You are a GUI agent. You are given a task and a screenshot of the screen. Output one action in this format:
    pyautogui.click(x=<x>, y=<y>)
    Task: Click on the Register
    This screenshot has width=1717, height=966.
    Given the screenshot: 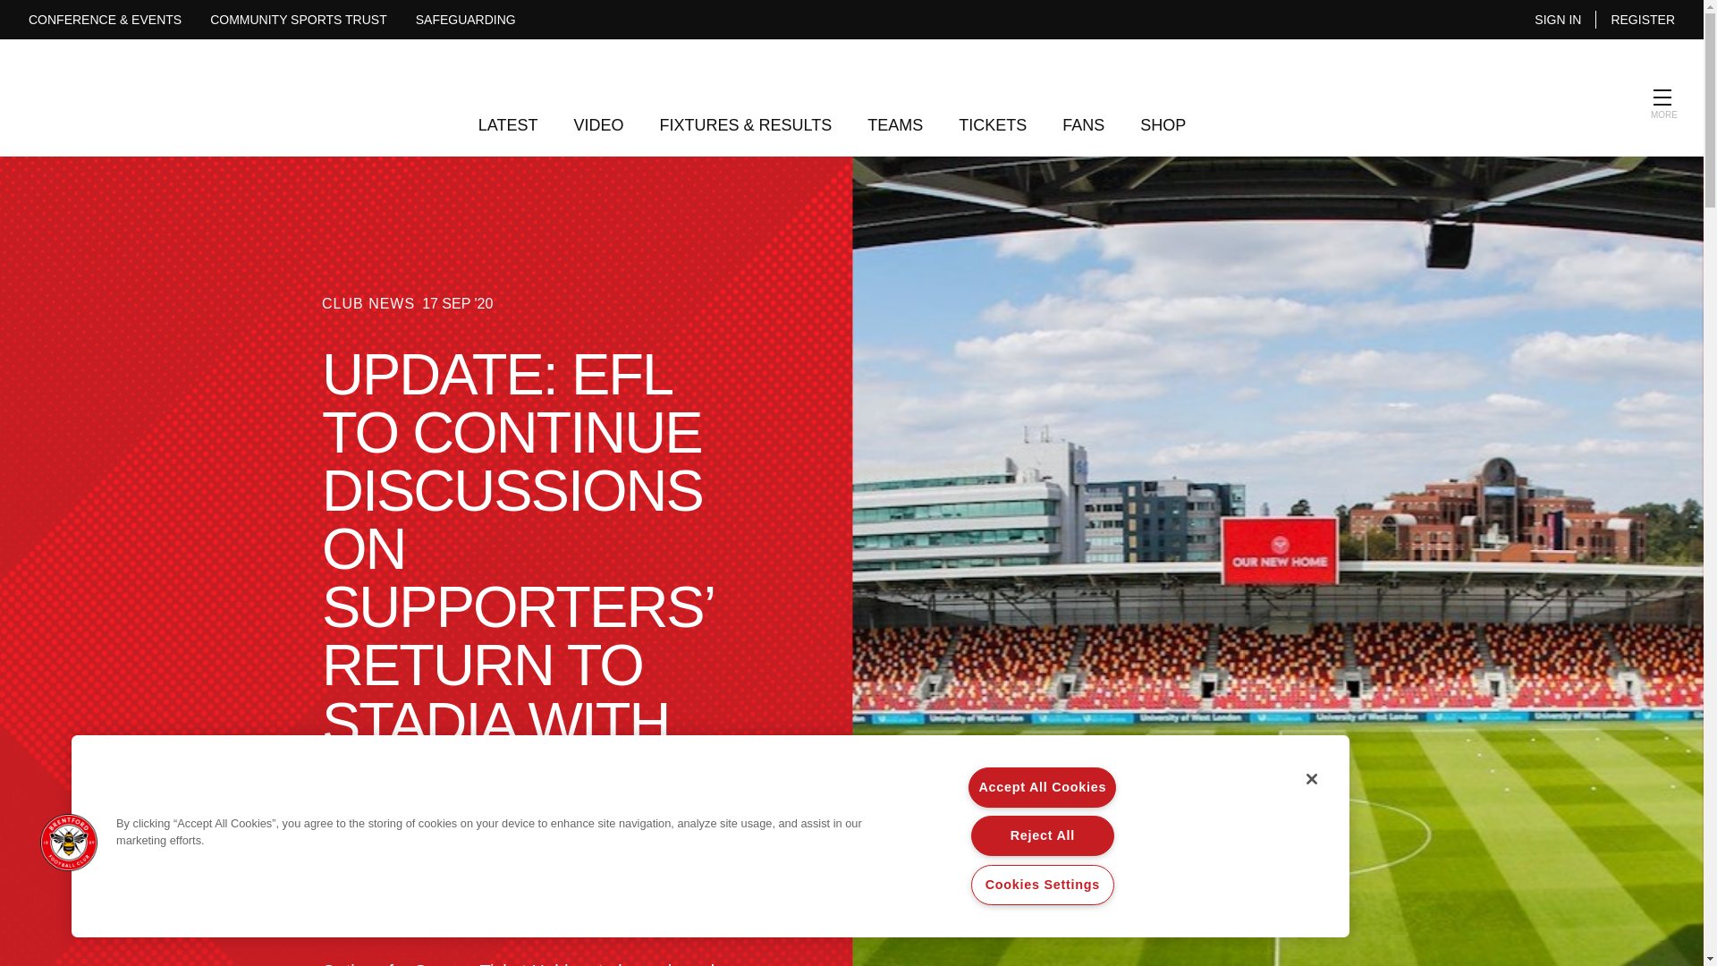 What is the action you would take?
    pyautogui.click(x=1642, y=20)
    